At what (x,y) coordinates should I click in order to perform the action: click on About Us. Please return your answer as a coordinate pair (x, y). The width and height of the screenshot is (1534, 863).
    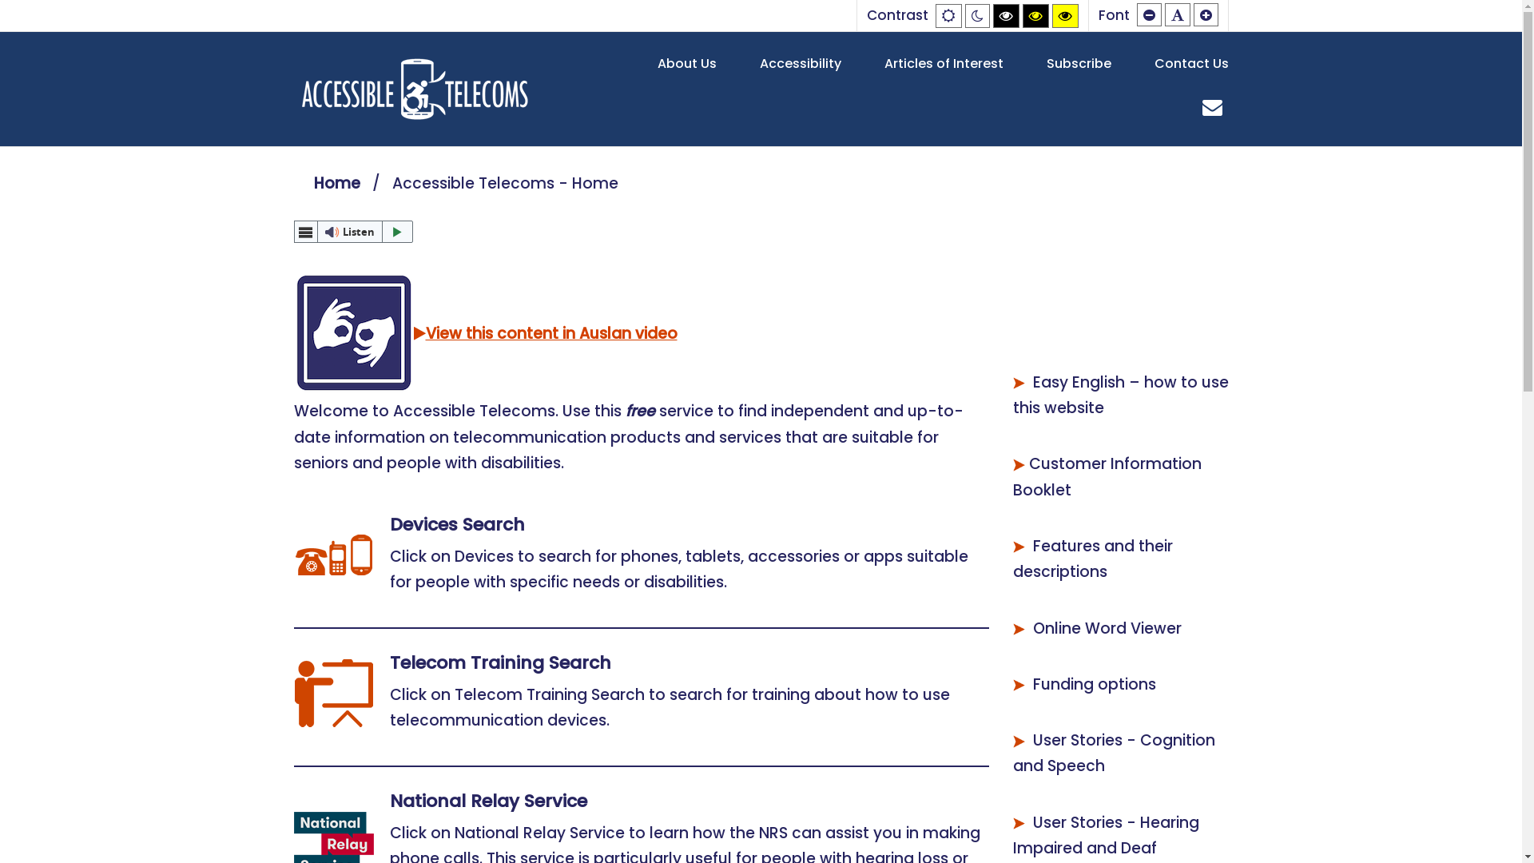
    Looking at the image, I should click on (686, 64).